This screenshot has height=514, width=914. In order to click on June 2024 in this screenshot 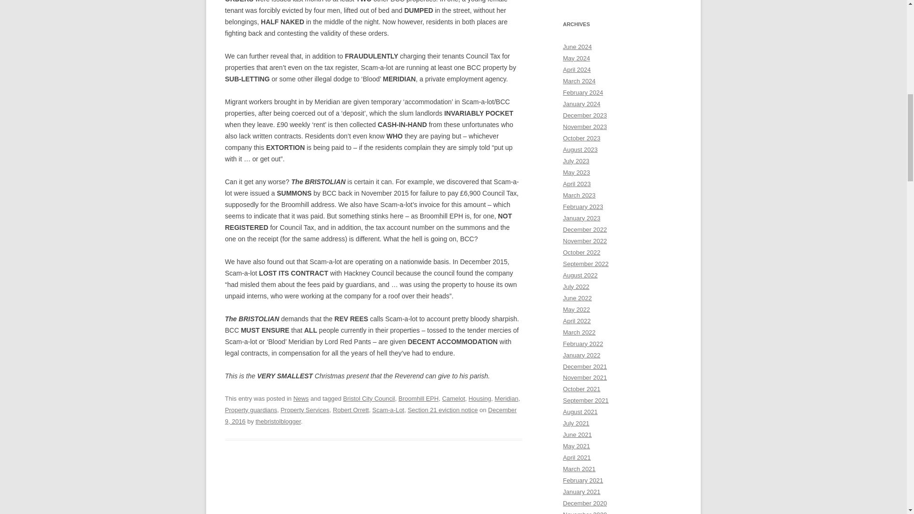, I will do `click(577, 47)`.